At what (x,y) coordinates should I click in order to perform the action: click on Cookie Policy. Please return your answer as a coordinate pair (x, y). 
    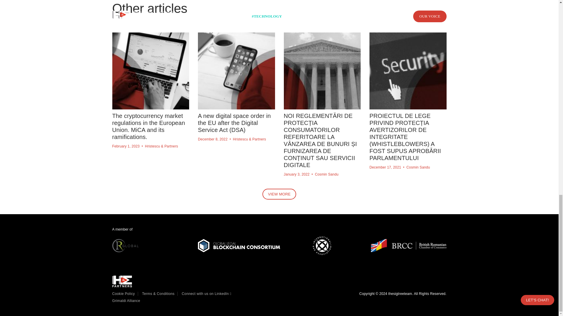
    Looking at the image, I should click on (125, 293).